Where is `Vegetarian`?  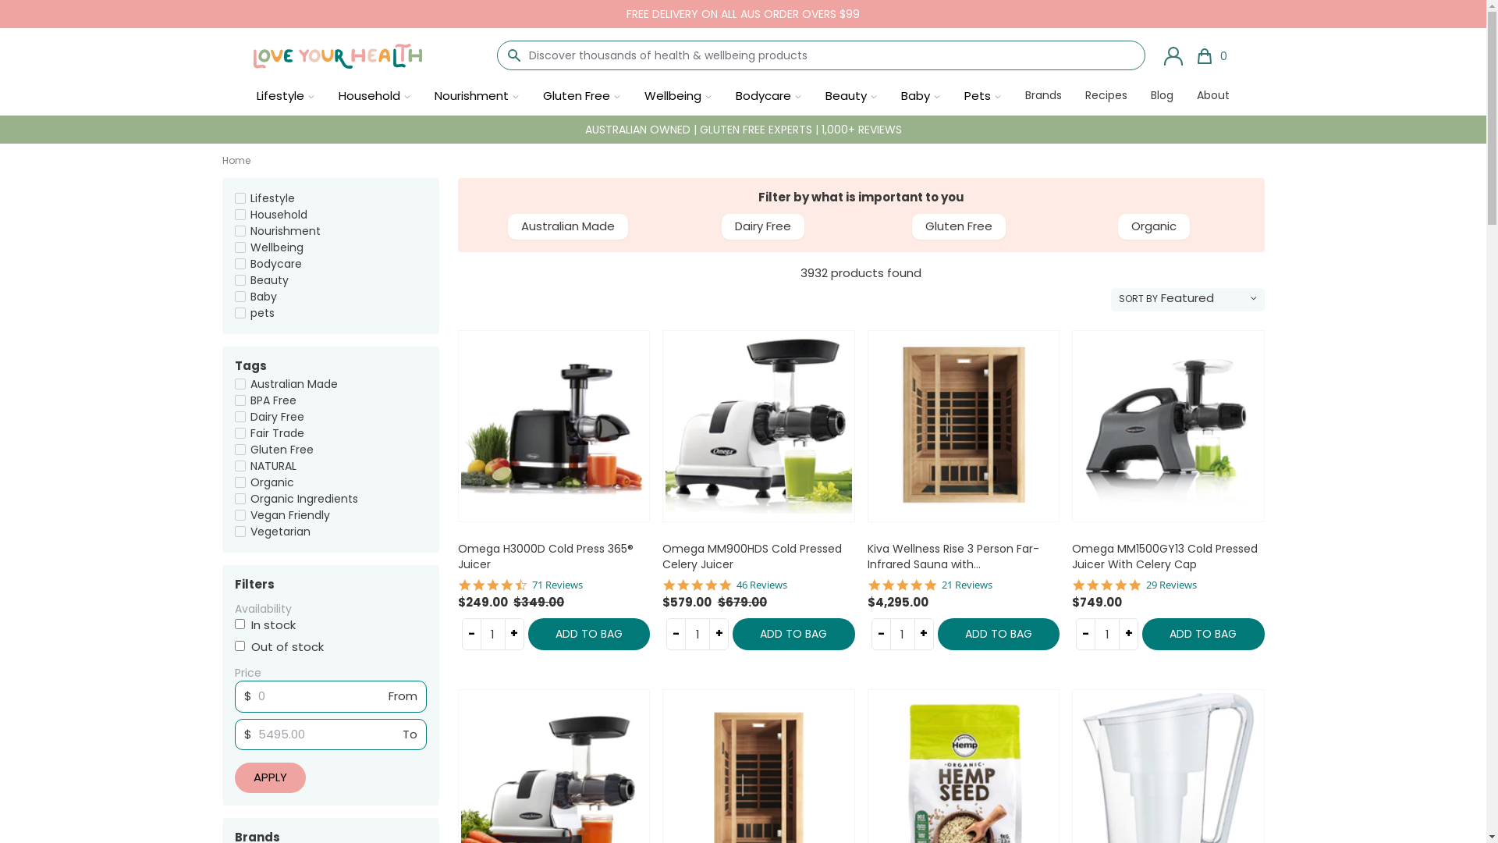
Vegetarian is located at coordinates (281, 532).